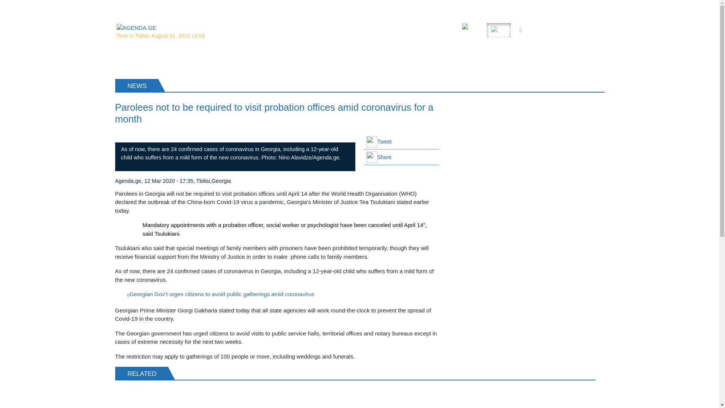  Describe the element at coordinates (556, 7) in the screenshot. I see `Pressscanner` at that location.